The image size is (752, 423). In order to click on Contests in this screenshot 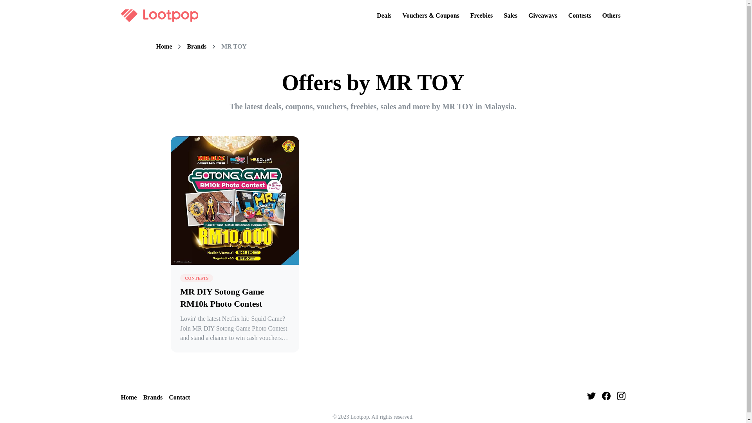, I will do `click(580, 16)`.